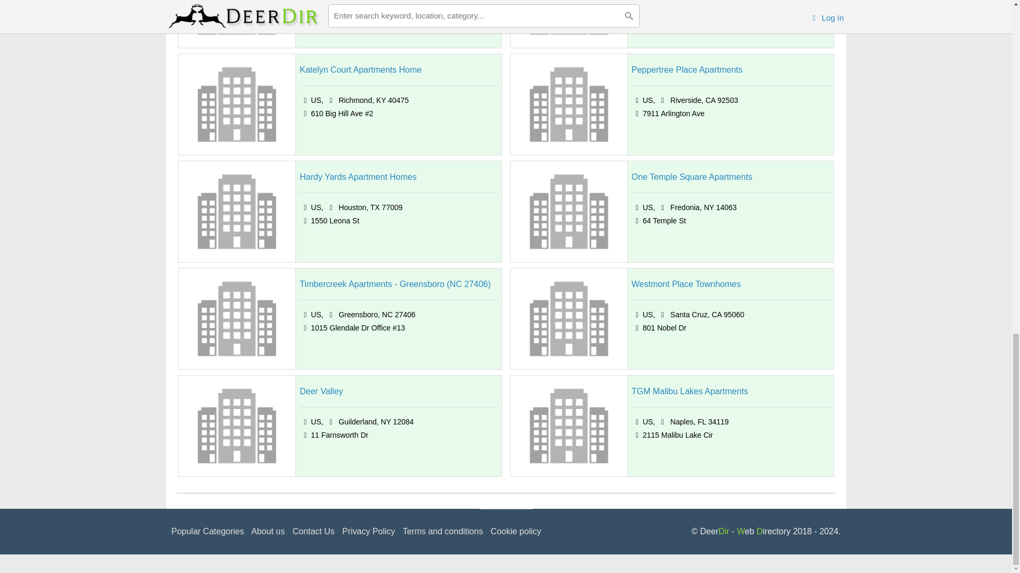 This screenshot has height=573, width=1020. What do you see at coordinates (268, 531) in the screenshot?
I see `About us` at bounding box center [268, 531].